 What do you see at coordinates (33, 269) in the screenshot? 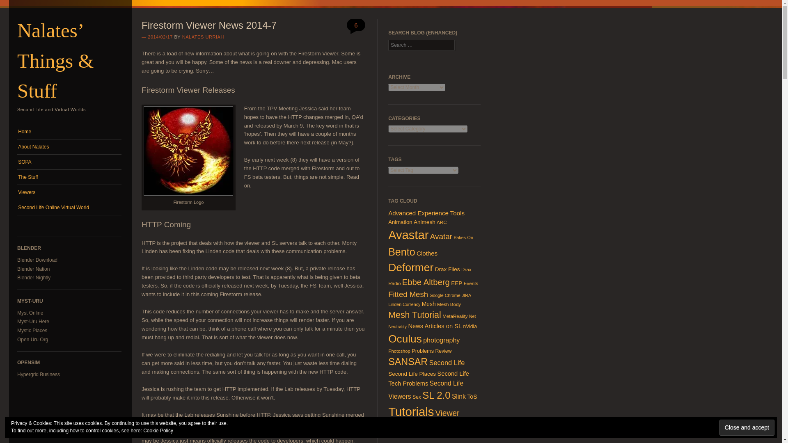
I see `Blender Nation` at bounding box center [33, 269].